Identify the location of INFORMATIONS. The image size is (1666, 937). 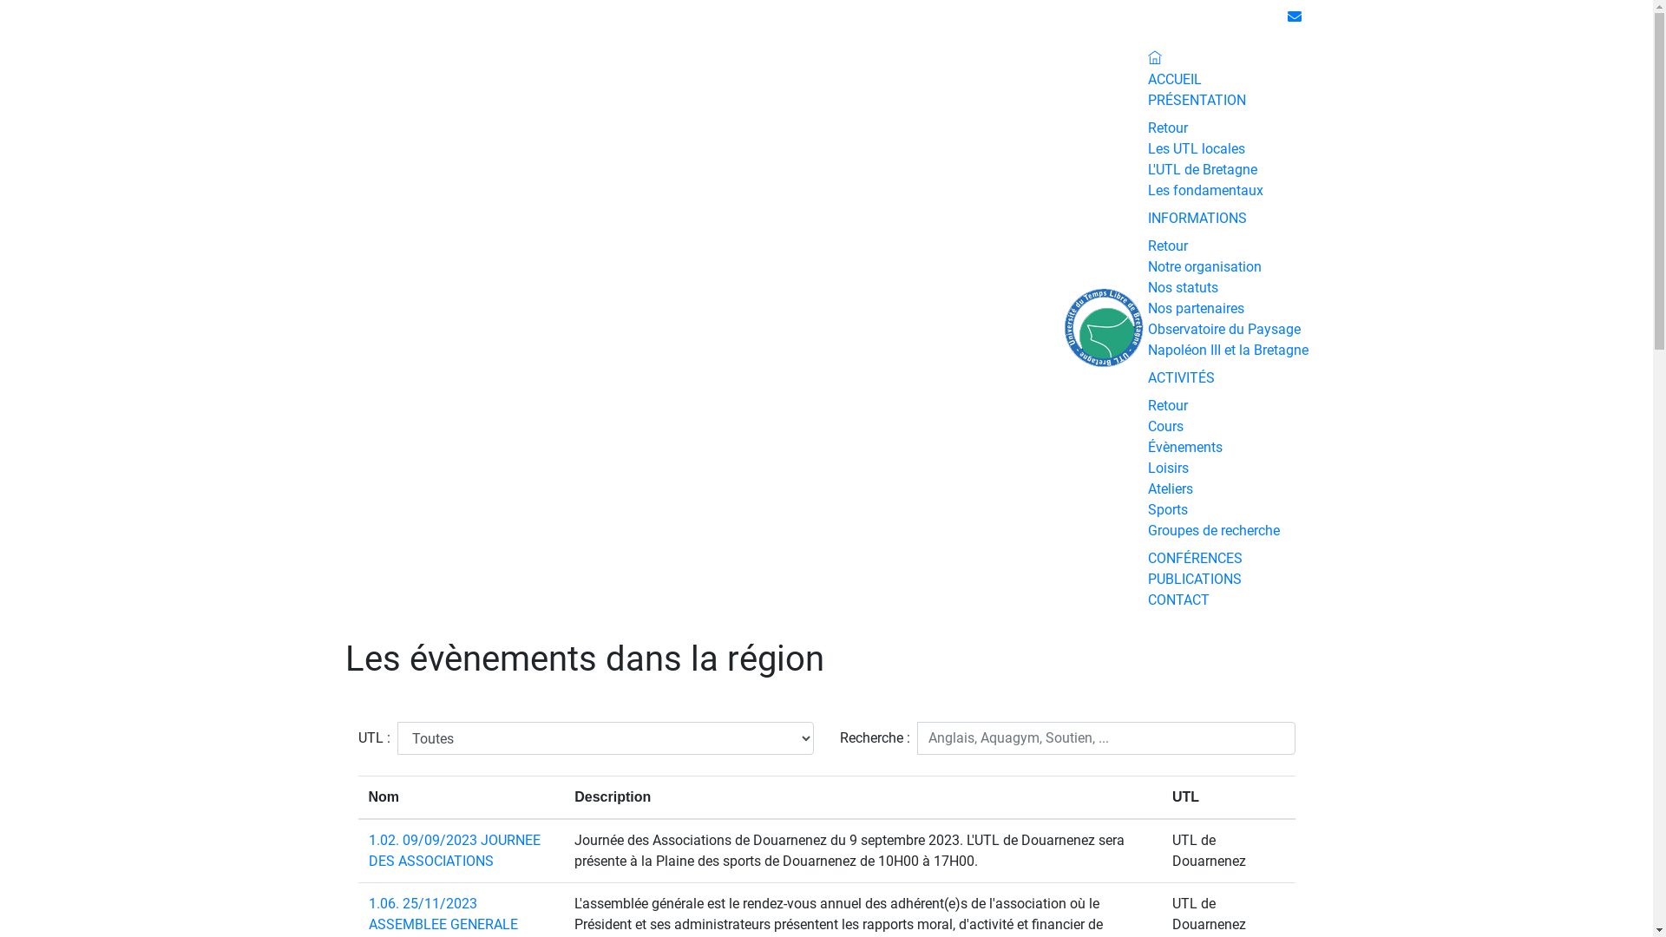
(1197, 219).